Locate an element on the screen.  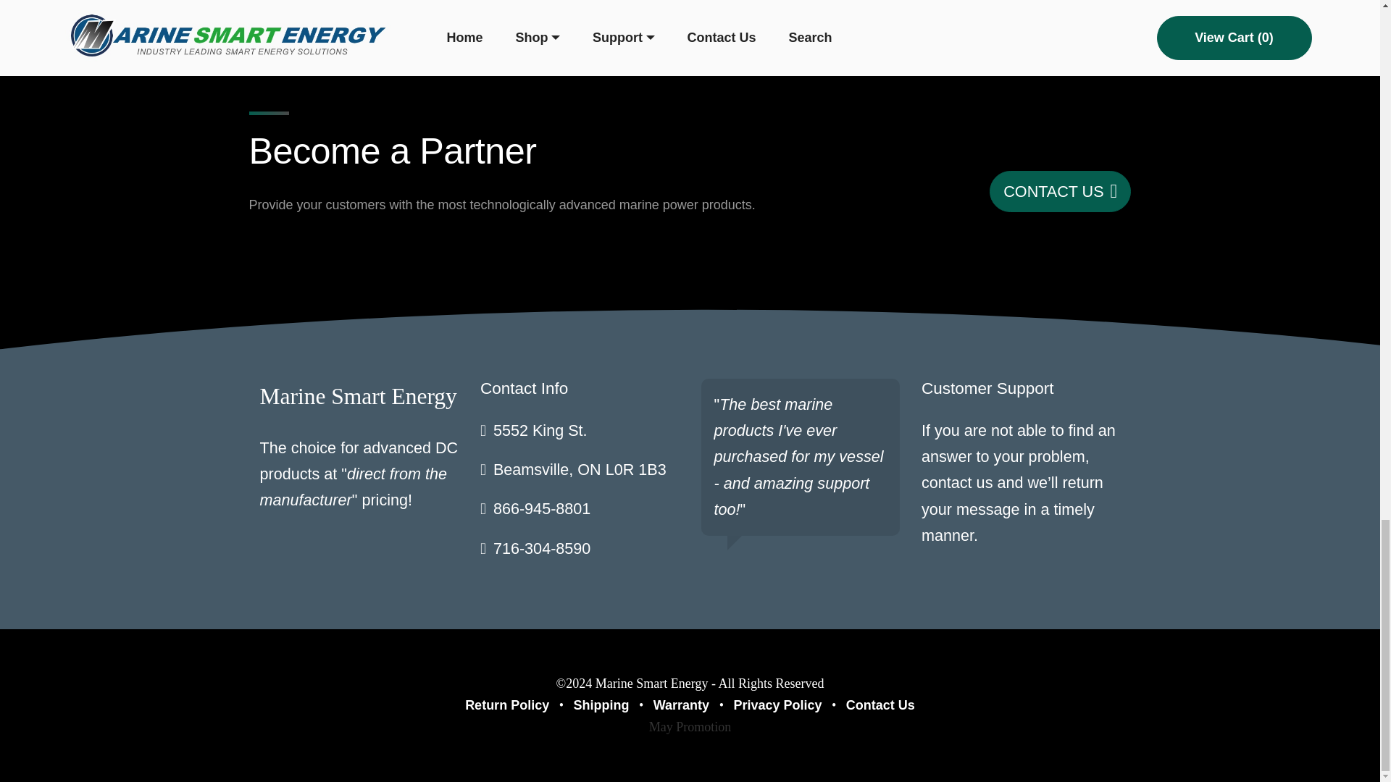
866-945-8801 is located at coordinates (542, 508).